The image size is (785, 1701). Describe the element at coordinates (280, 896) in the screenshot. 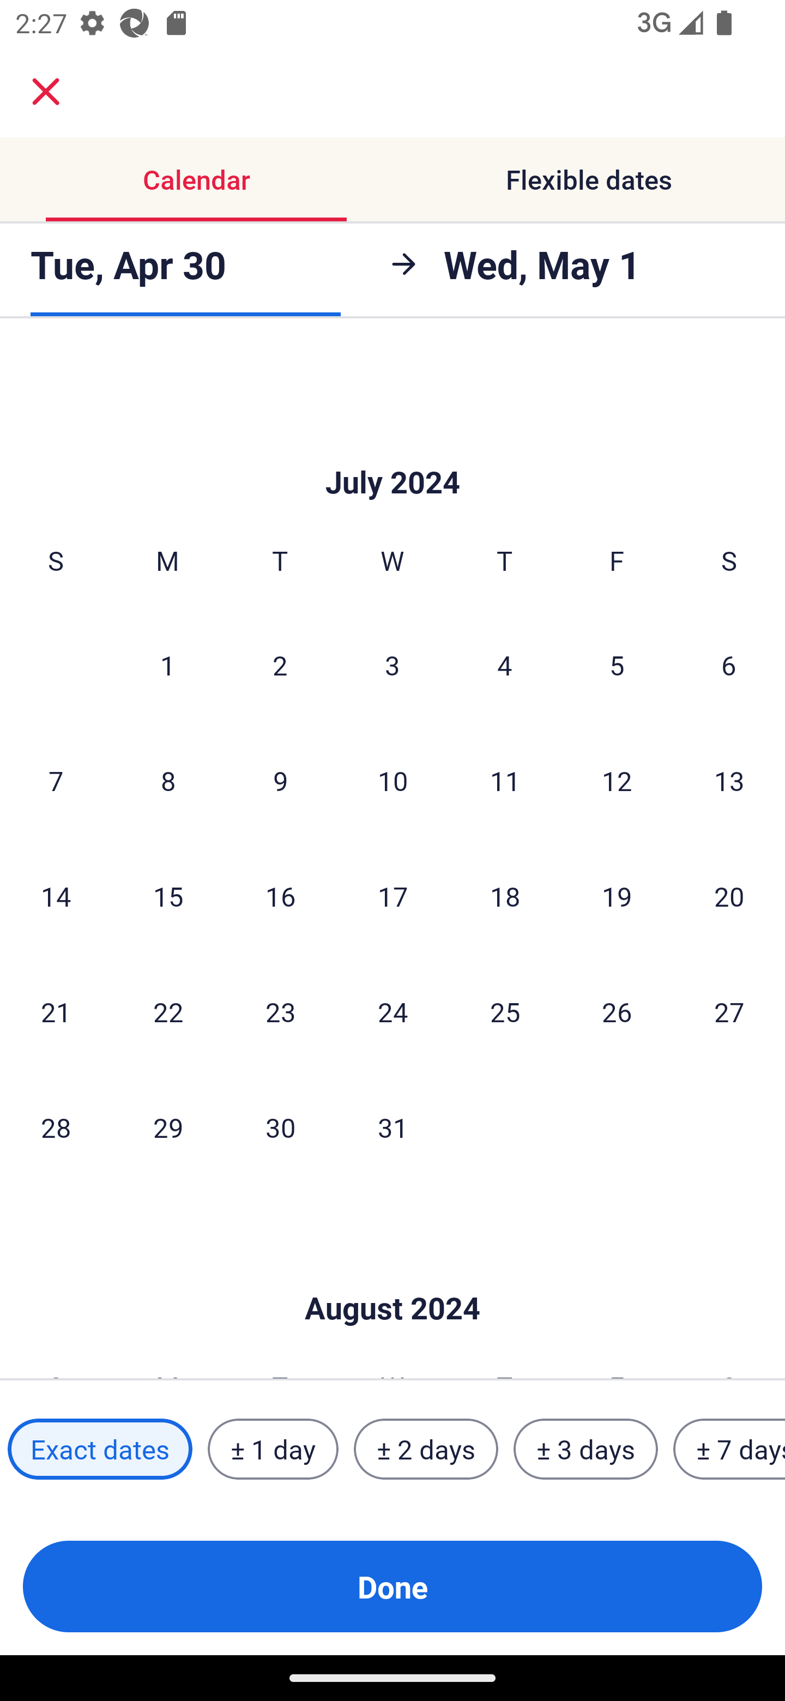

I see `16 Tuesday, July 16, 2024` at that location.